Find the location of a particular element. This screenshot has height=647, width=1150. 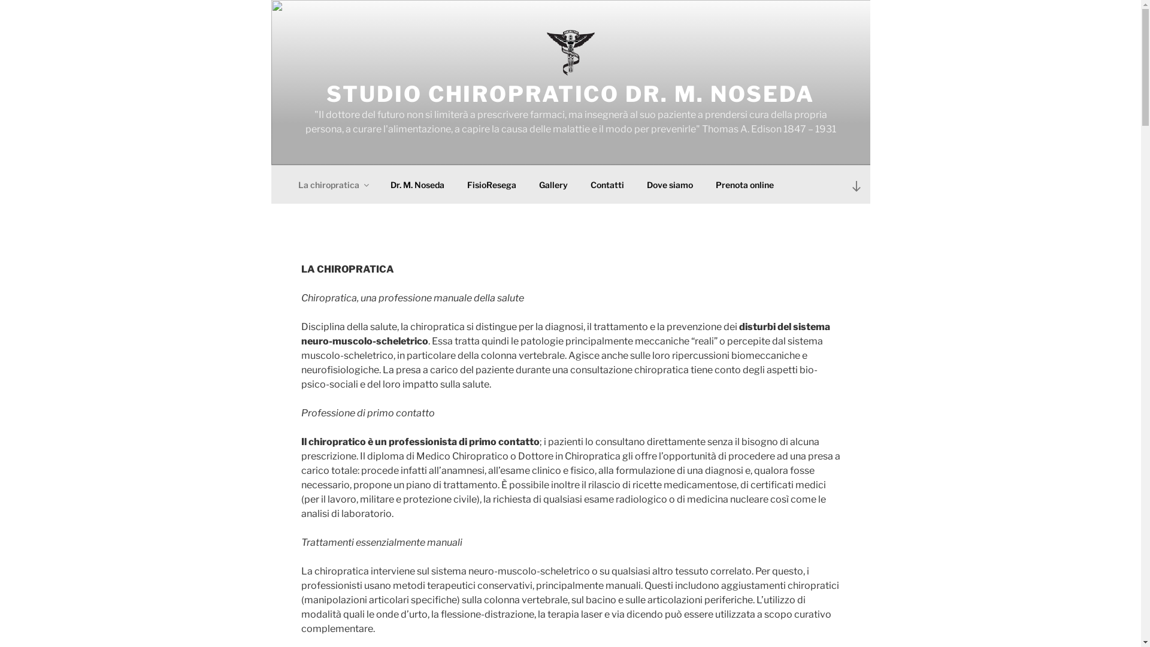

Dr. M. Noseda is located at coordinates (417, 185).